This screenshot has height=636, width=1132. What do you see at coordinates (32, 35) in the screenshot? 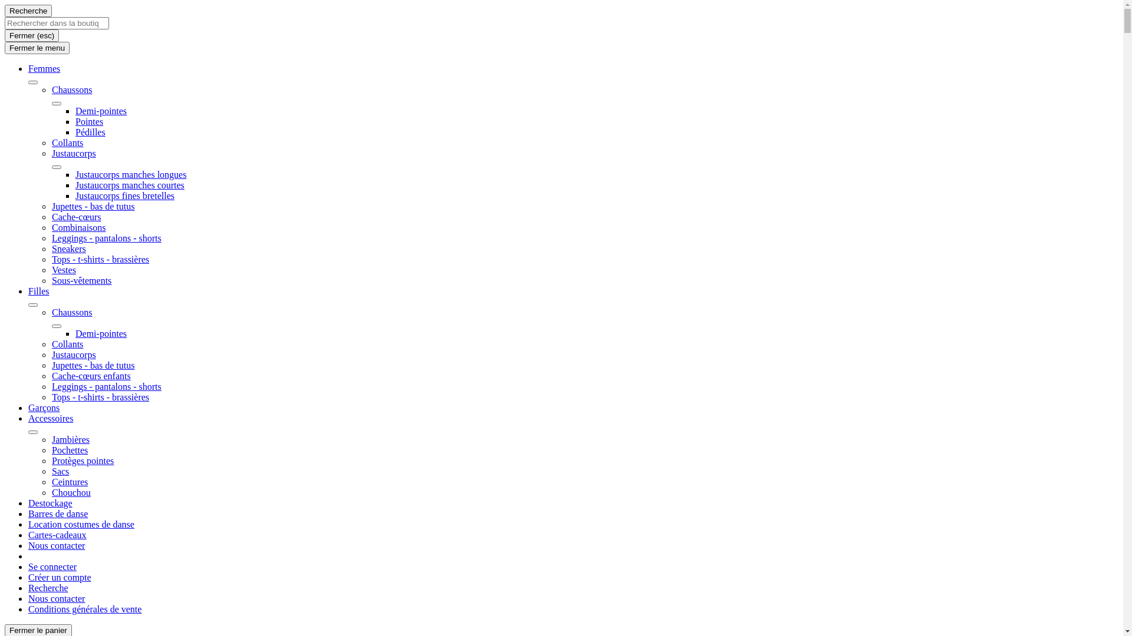
I see `Fermer (esc)` at bounding box center [32, 35].